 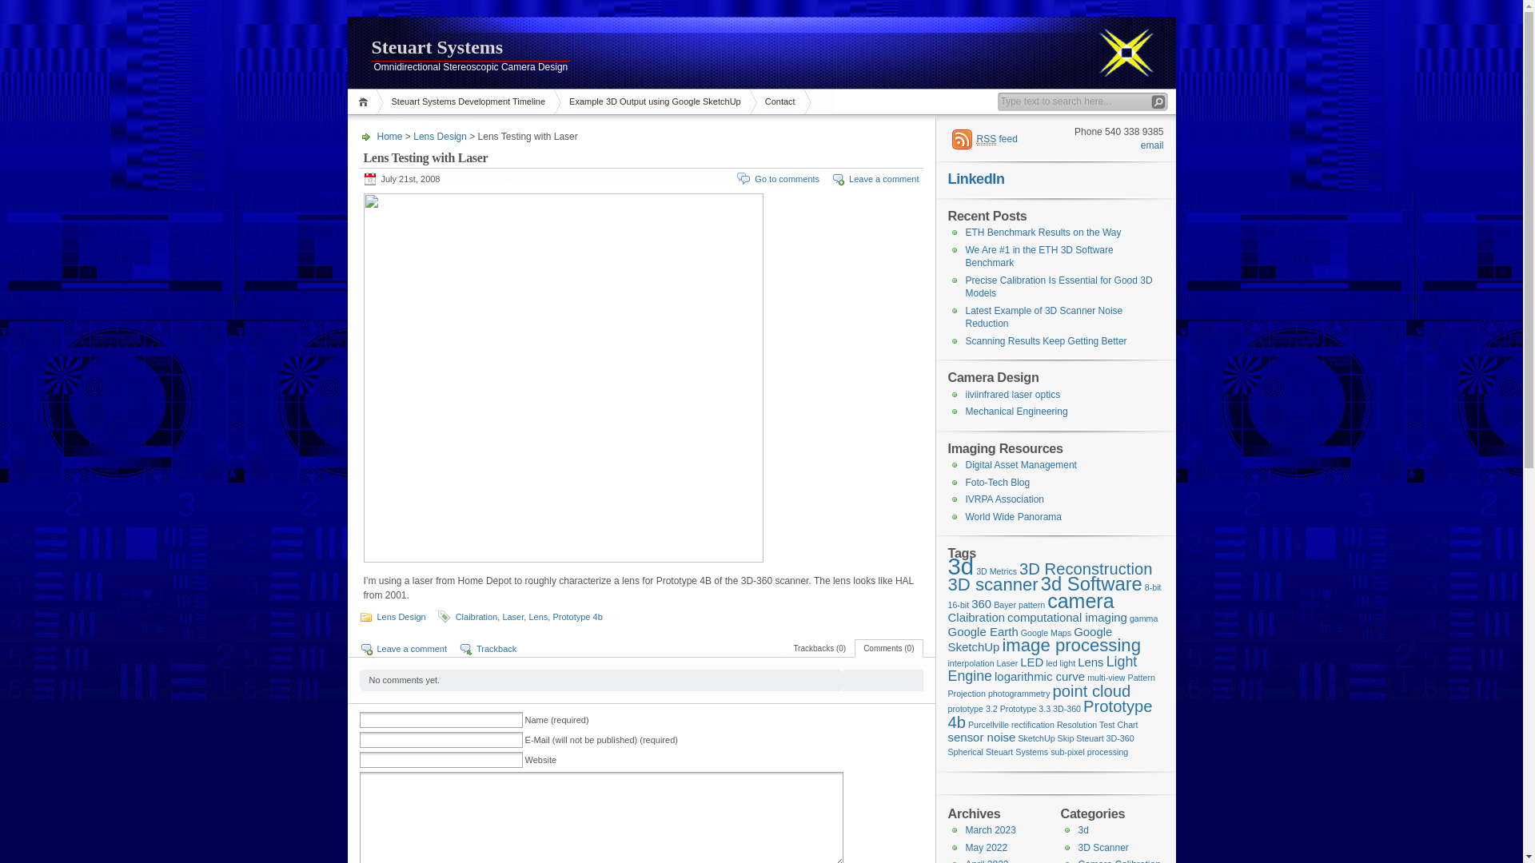 What do you see at coordinates (103, 22) in the screenshot?
I see `Tips Om Elektronische Roulette Te Winnen 2023` at bounding box center [103, 22].